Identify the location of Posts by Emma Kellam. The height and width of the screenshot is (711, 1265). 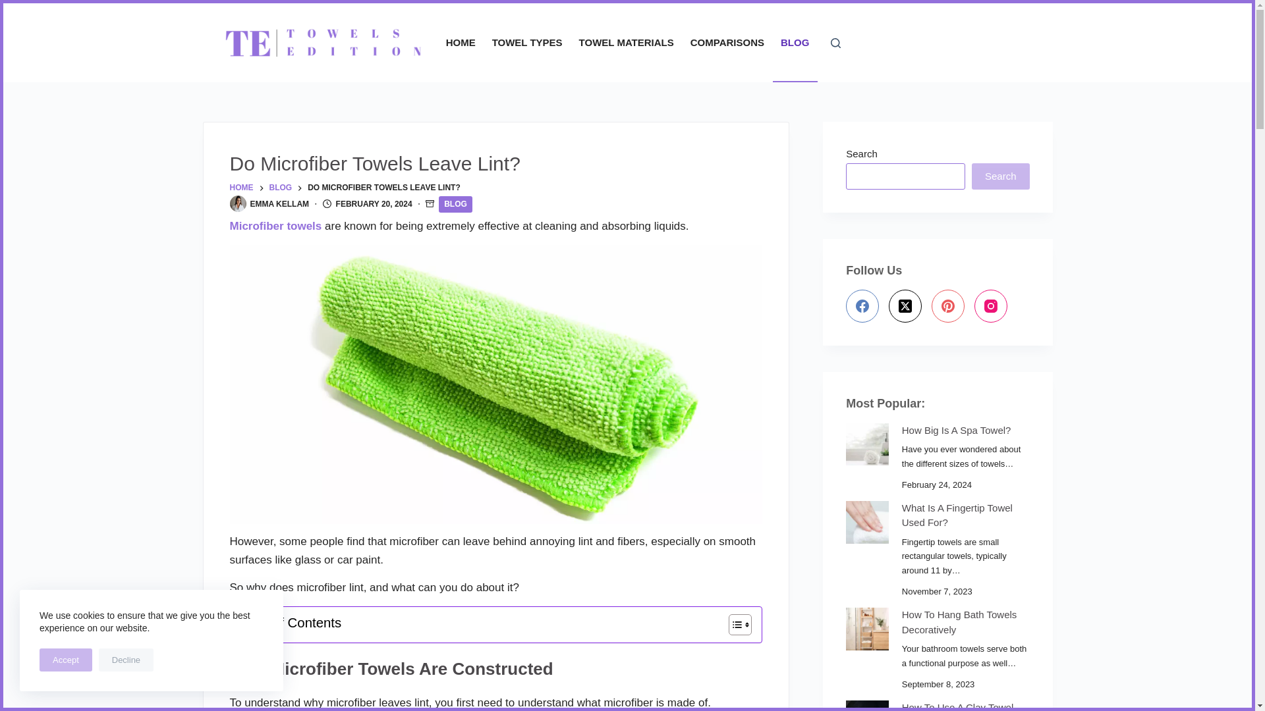
(280, 204).